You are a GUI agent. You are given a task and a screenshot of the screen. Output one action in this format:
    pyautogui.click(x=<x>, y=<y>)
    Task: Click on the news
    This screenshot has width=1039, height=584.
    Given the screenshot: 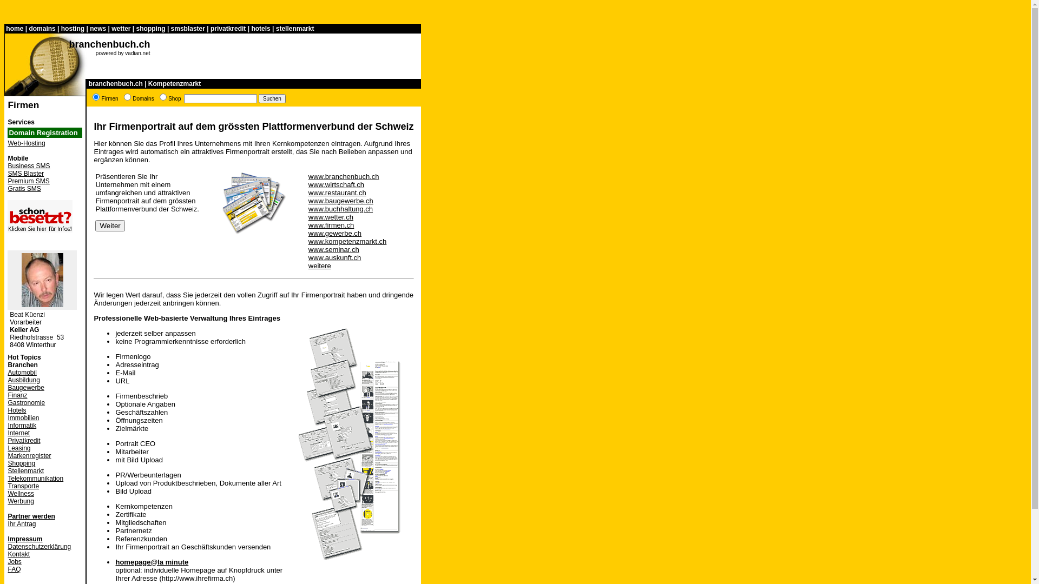 What is the action you would take?
    pyautogui.click(x=98, y=29)
    